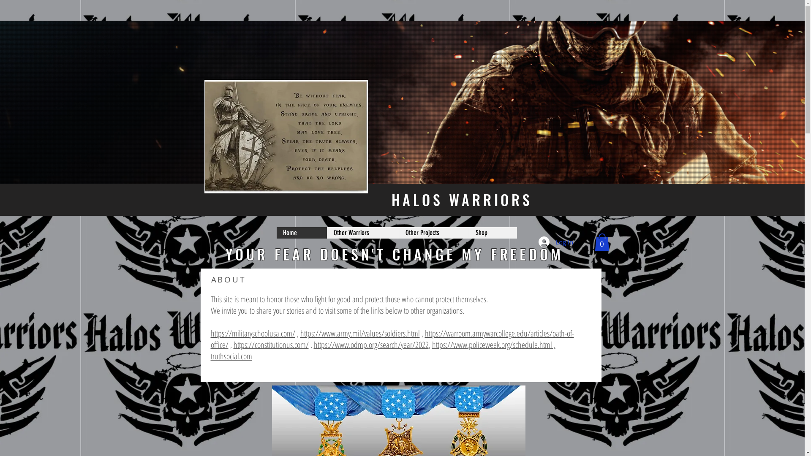 Image resolution: width=811 pixels, height=456 pixels. What do you see at coordinates (493, 233) in the screenshot?
I see `Shop` at bounding box center [493, 233].